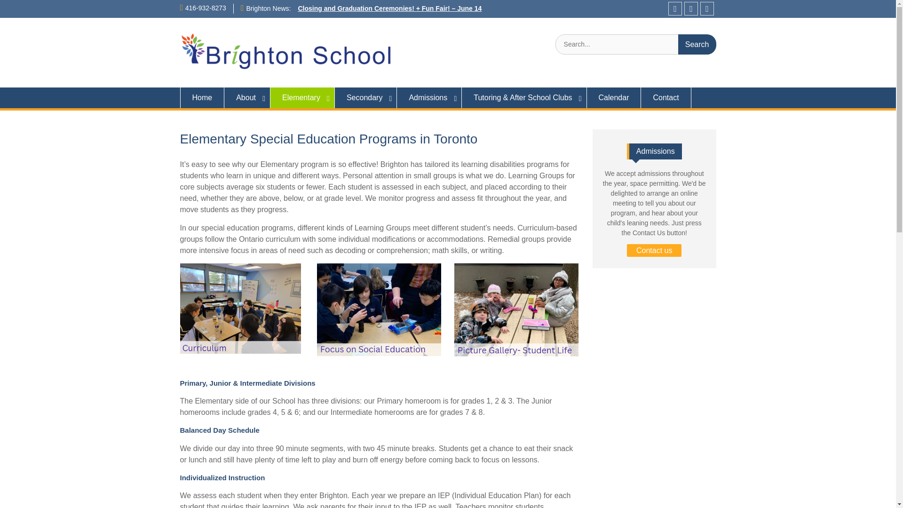 Image resolution: width=903 pixels, height=508 pixels. I want to click on Secondary, so click(366, 98).